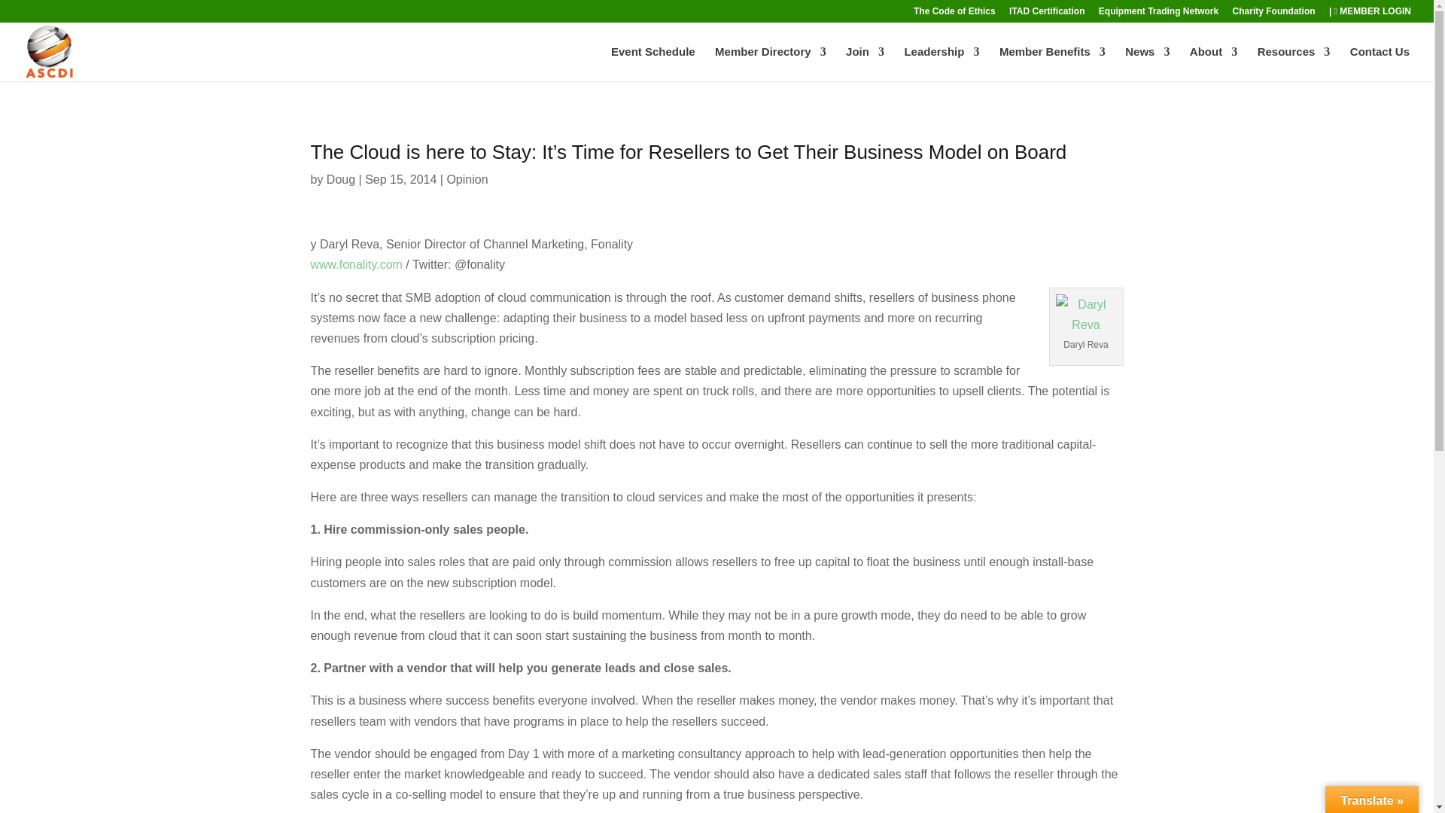 The height and width of the screenshot is (813, 1445). What do you see at coordinates (653, 63) in the screenshot?
I see `Event Schedule` at bounding box center [653, 63].